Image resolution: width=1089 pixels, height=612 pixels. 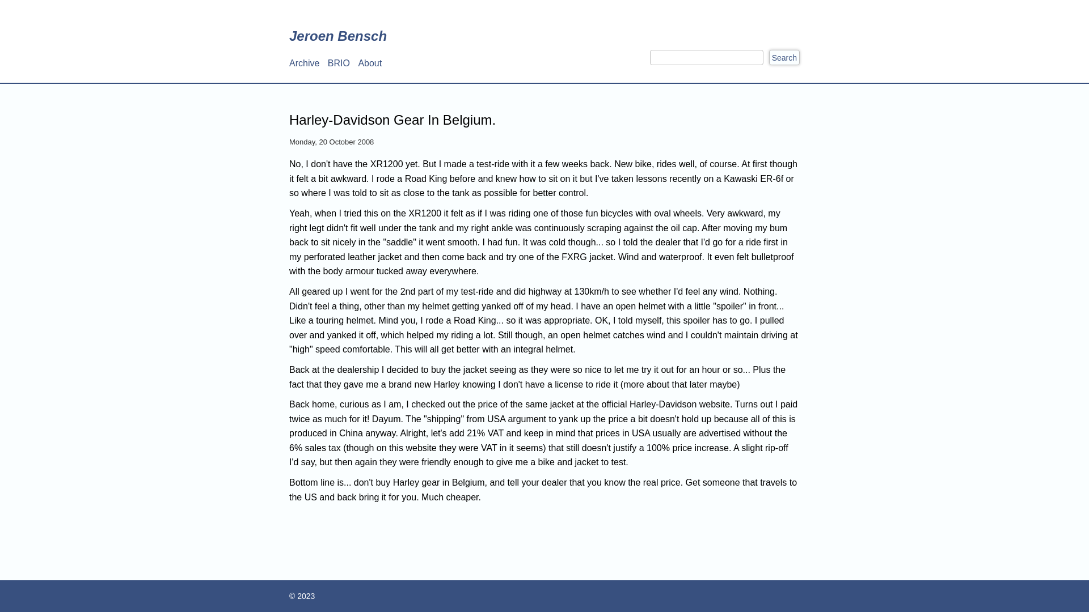 What do you see at coordinates (370, 63) in the screenshot?
I see `About` at bounding box center [370, 63].